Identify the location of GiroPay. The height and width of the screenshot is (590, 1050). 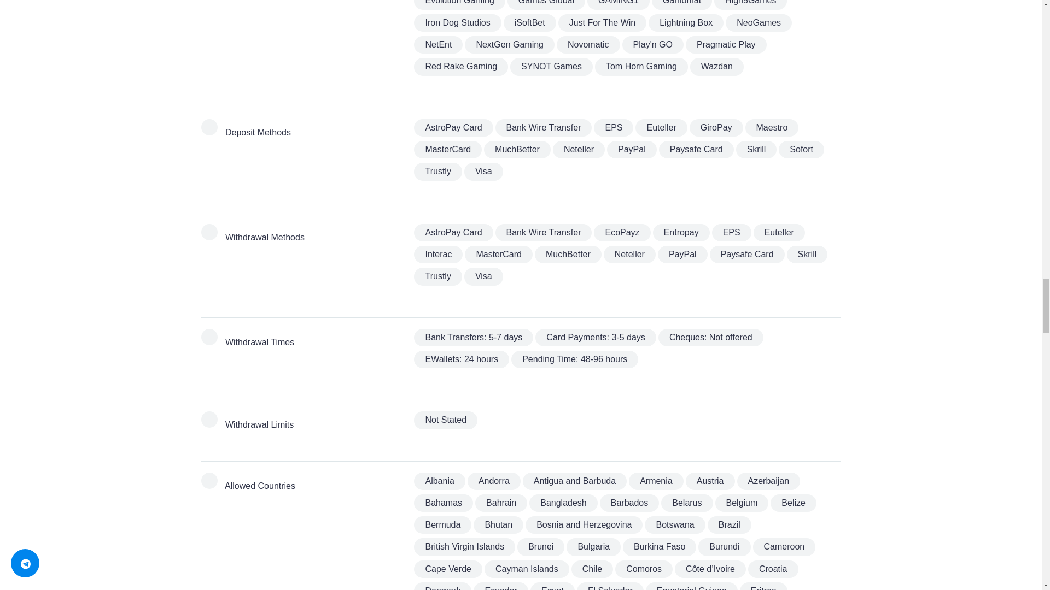
(716, 128).